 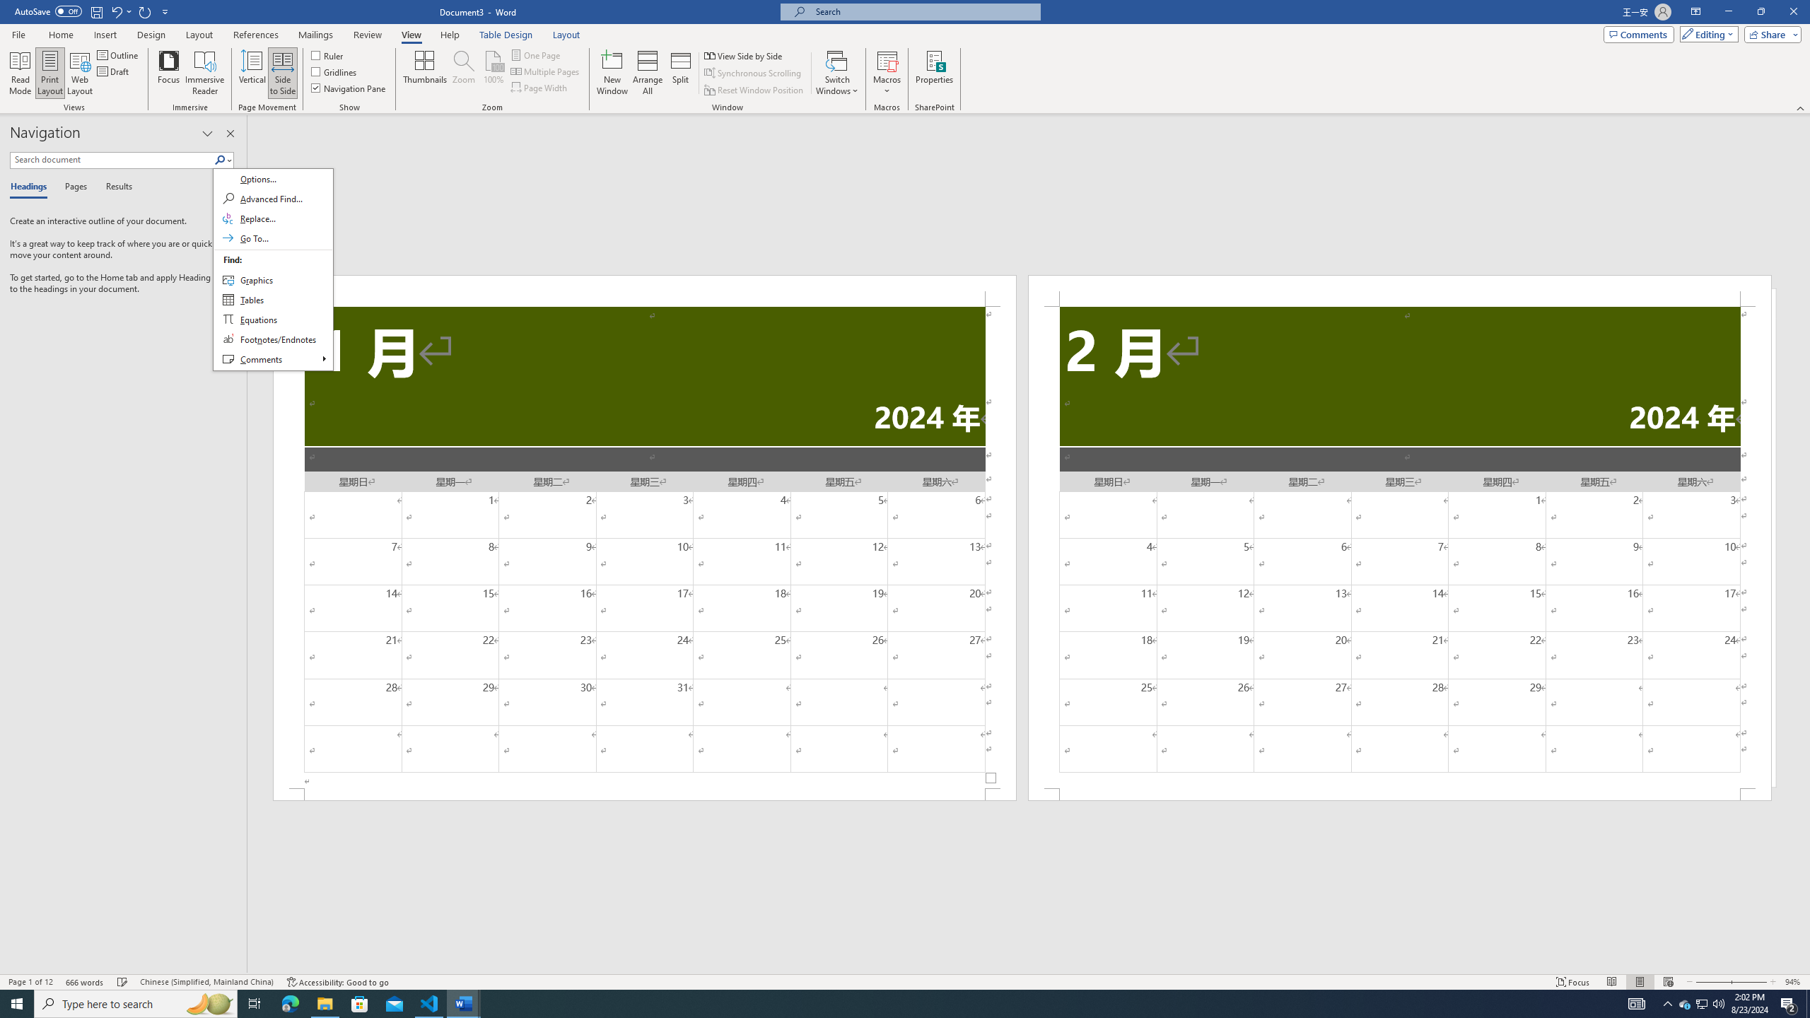 What do you see at coordinates (349, 88) in the screenshot?
I see `Navigation Pane` at bounding box center [349, 88].